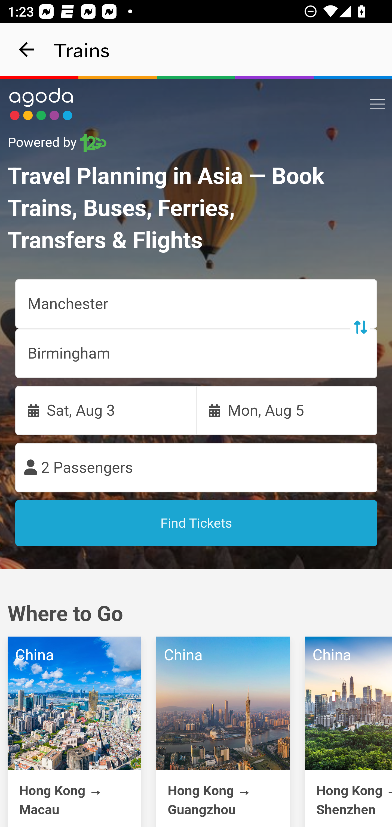 This screenshot has width=392, height=827. What do you see at coordinates (197, 468) in the screenshot?
I see ` 2 Passengers` at bounding box center [197, 468].